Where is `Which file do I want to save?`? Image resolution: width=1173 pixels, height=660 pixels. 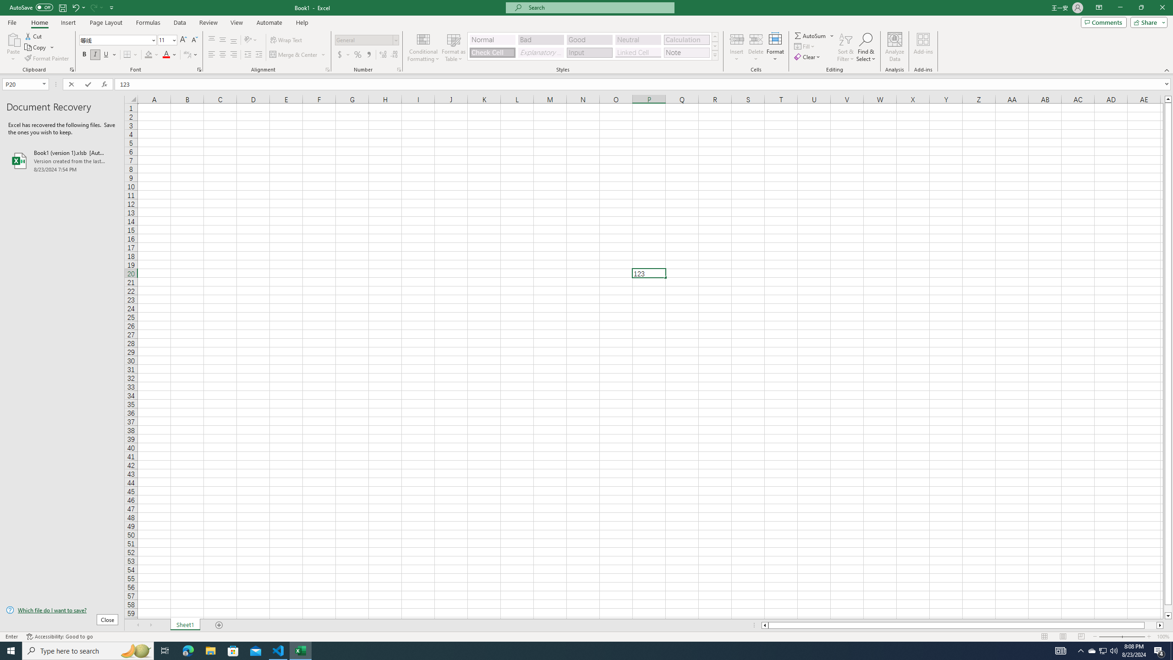
Which file do I want to save? is located at coordinates (62, 610).